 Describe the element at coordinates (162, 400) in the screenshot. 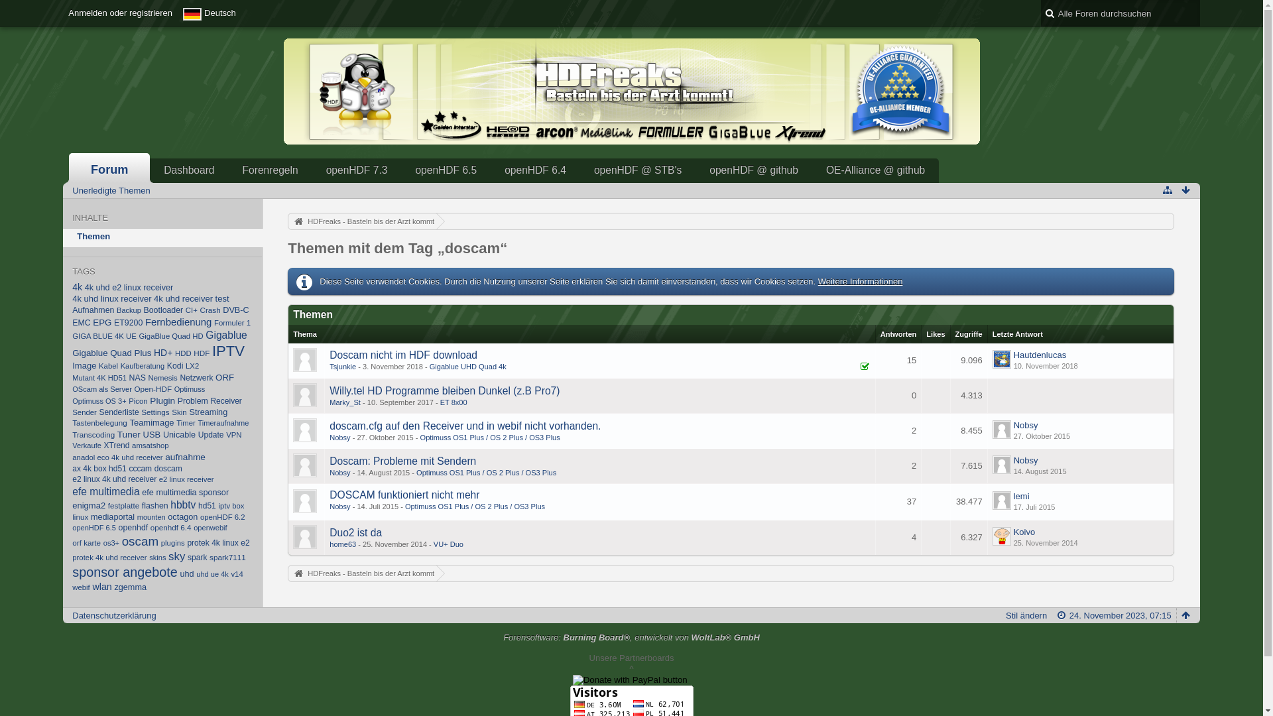

I see `Plugin` at that location.